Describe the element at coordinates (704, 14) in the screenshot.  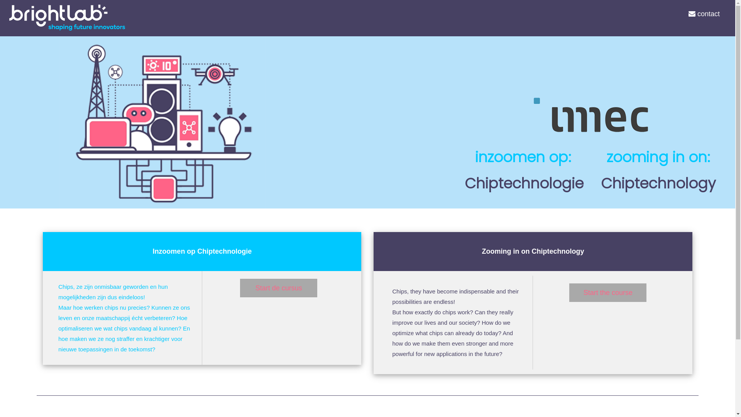
I see `contact` at that location.